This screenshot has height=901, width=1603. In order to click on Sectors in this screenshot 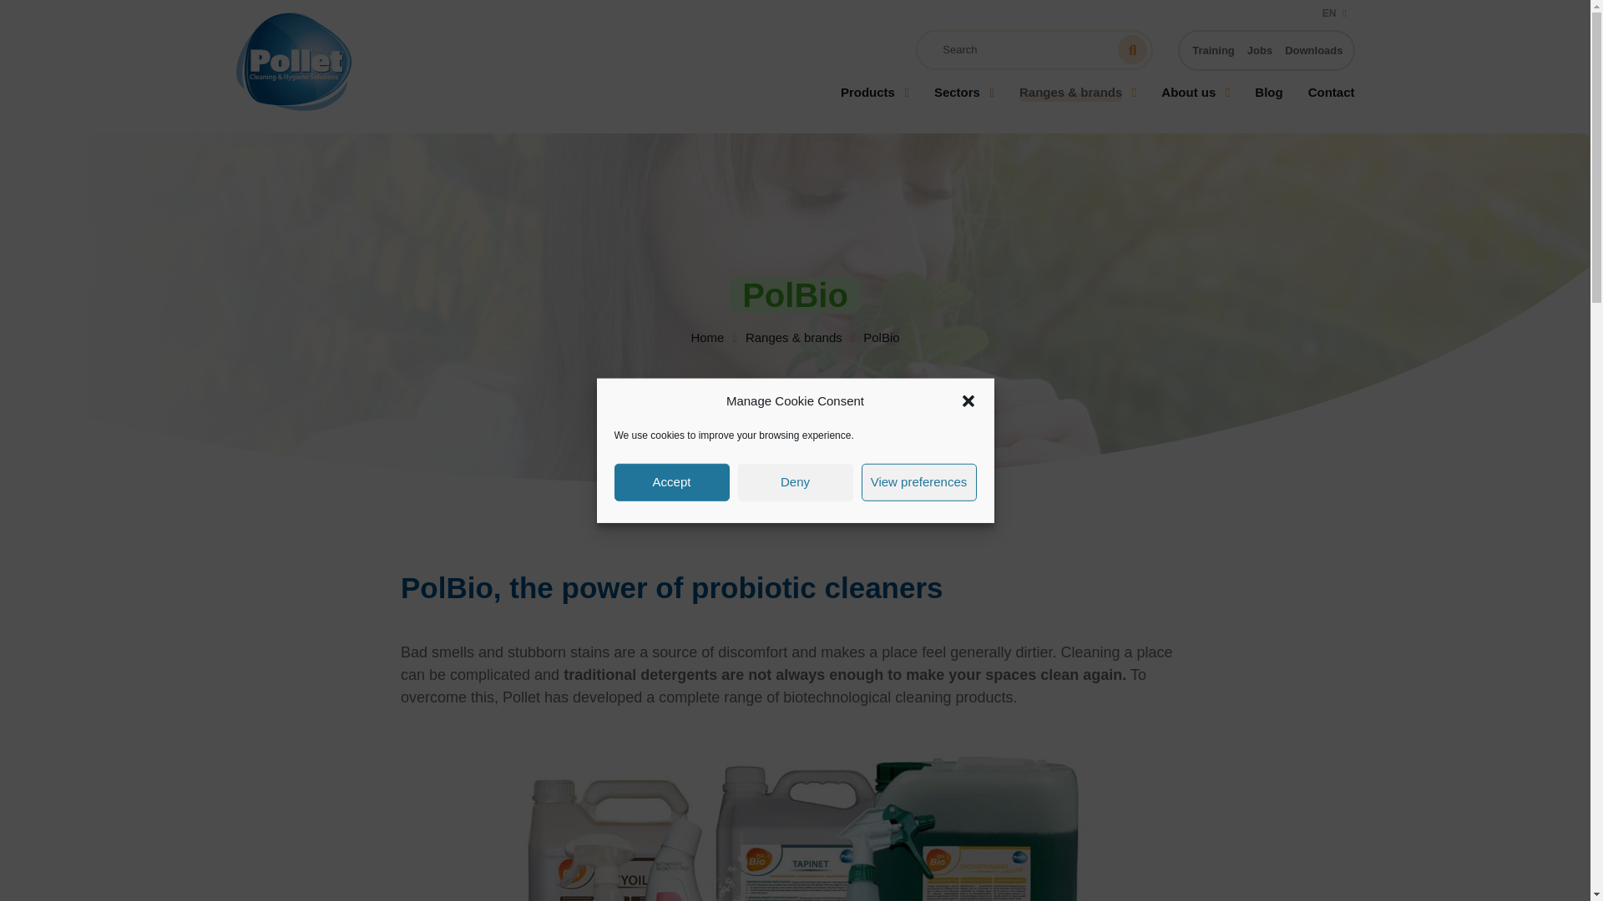, I will do `click(963, 100)`.